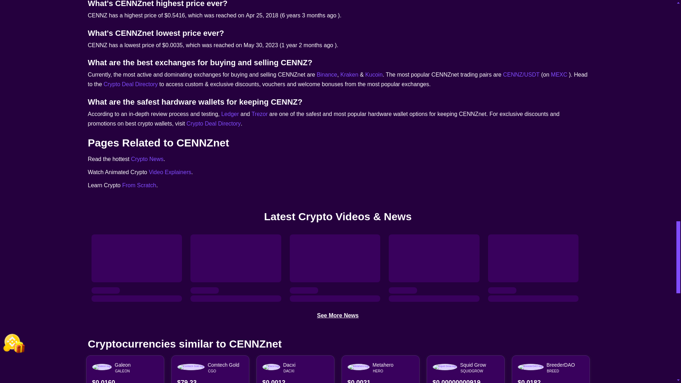 The image size is (681, 383). What do you see at coordinates (191, 367) in the screenshot?
I see `Comtech Gold logo` at bounding box center [191, 367].